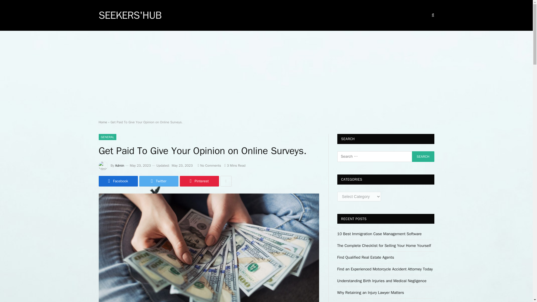  What do you see at coordinates (199, 181) in the screenshot?
I see `Share on Pinterest` at bounding box center [199, 181].